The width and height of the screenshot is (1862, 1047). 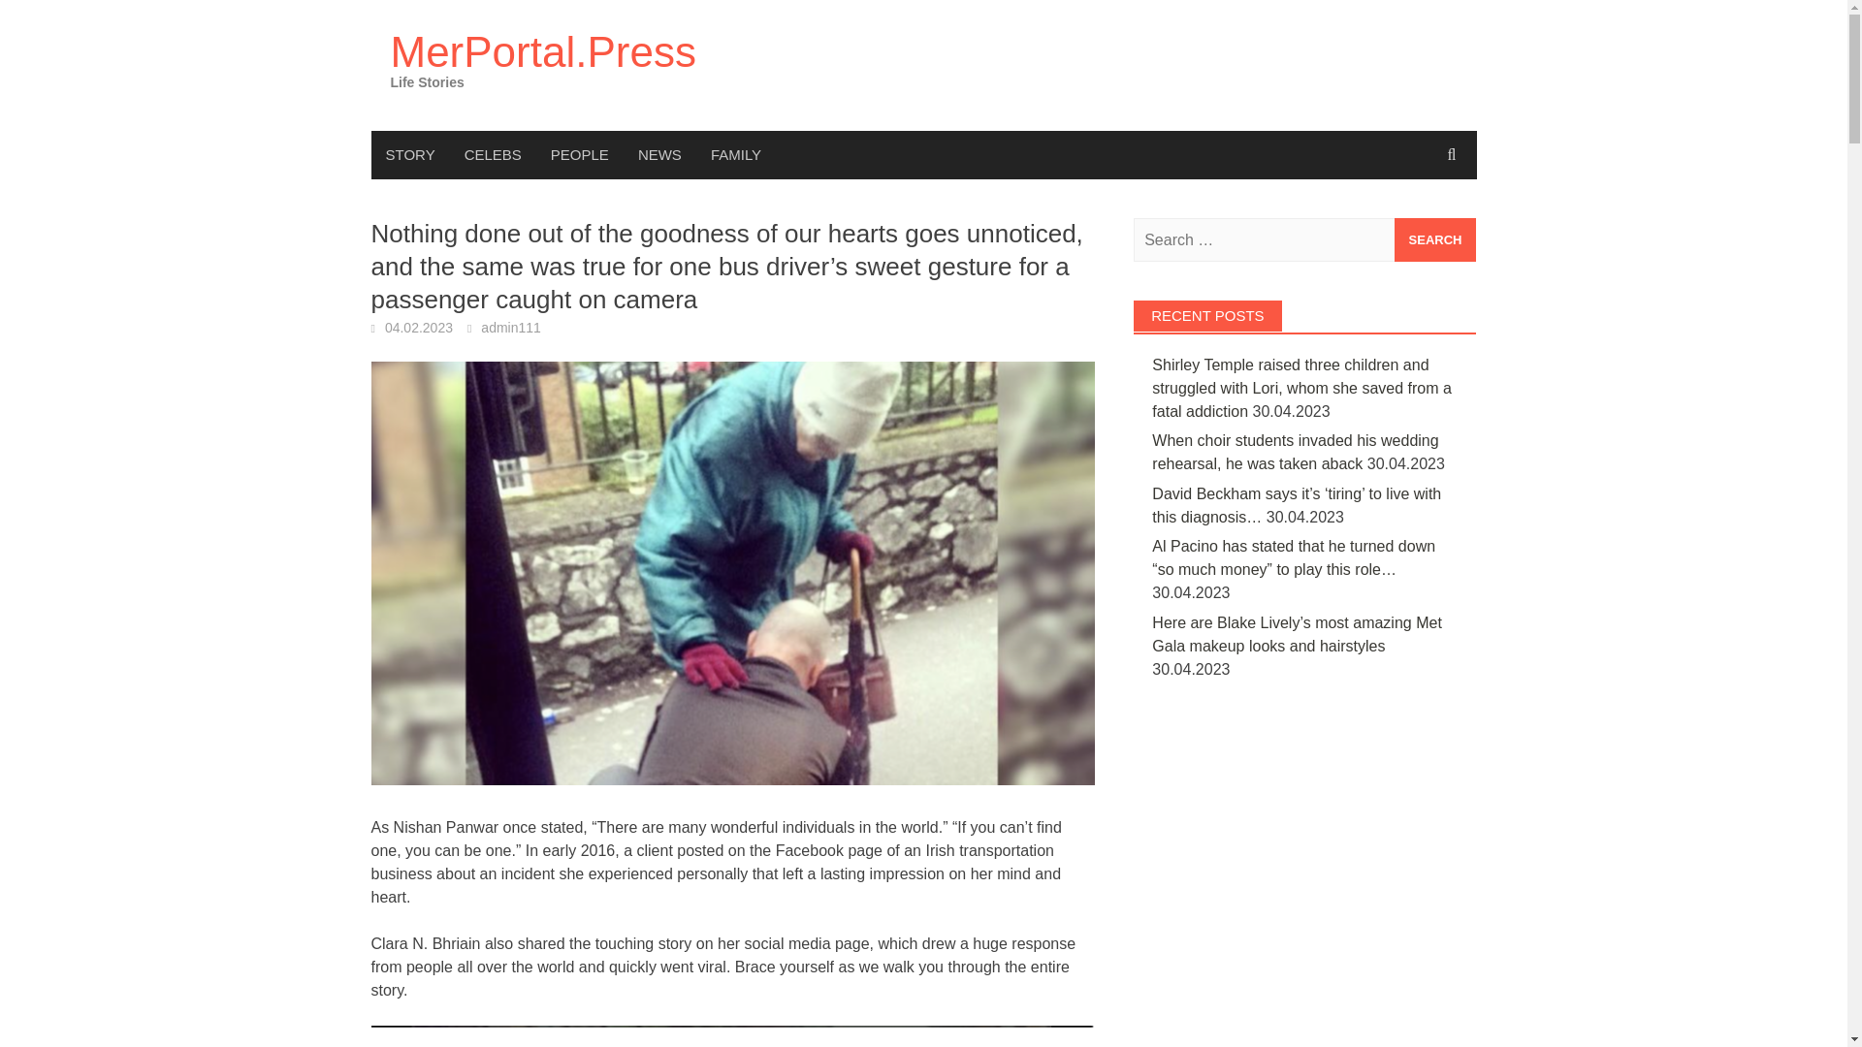 I want to click on STORY, so click(x=409, y=155).